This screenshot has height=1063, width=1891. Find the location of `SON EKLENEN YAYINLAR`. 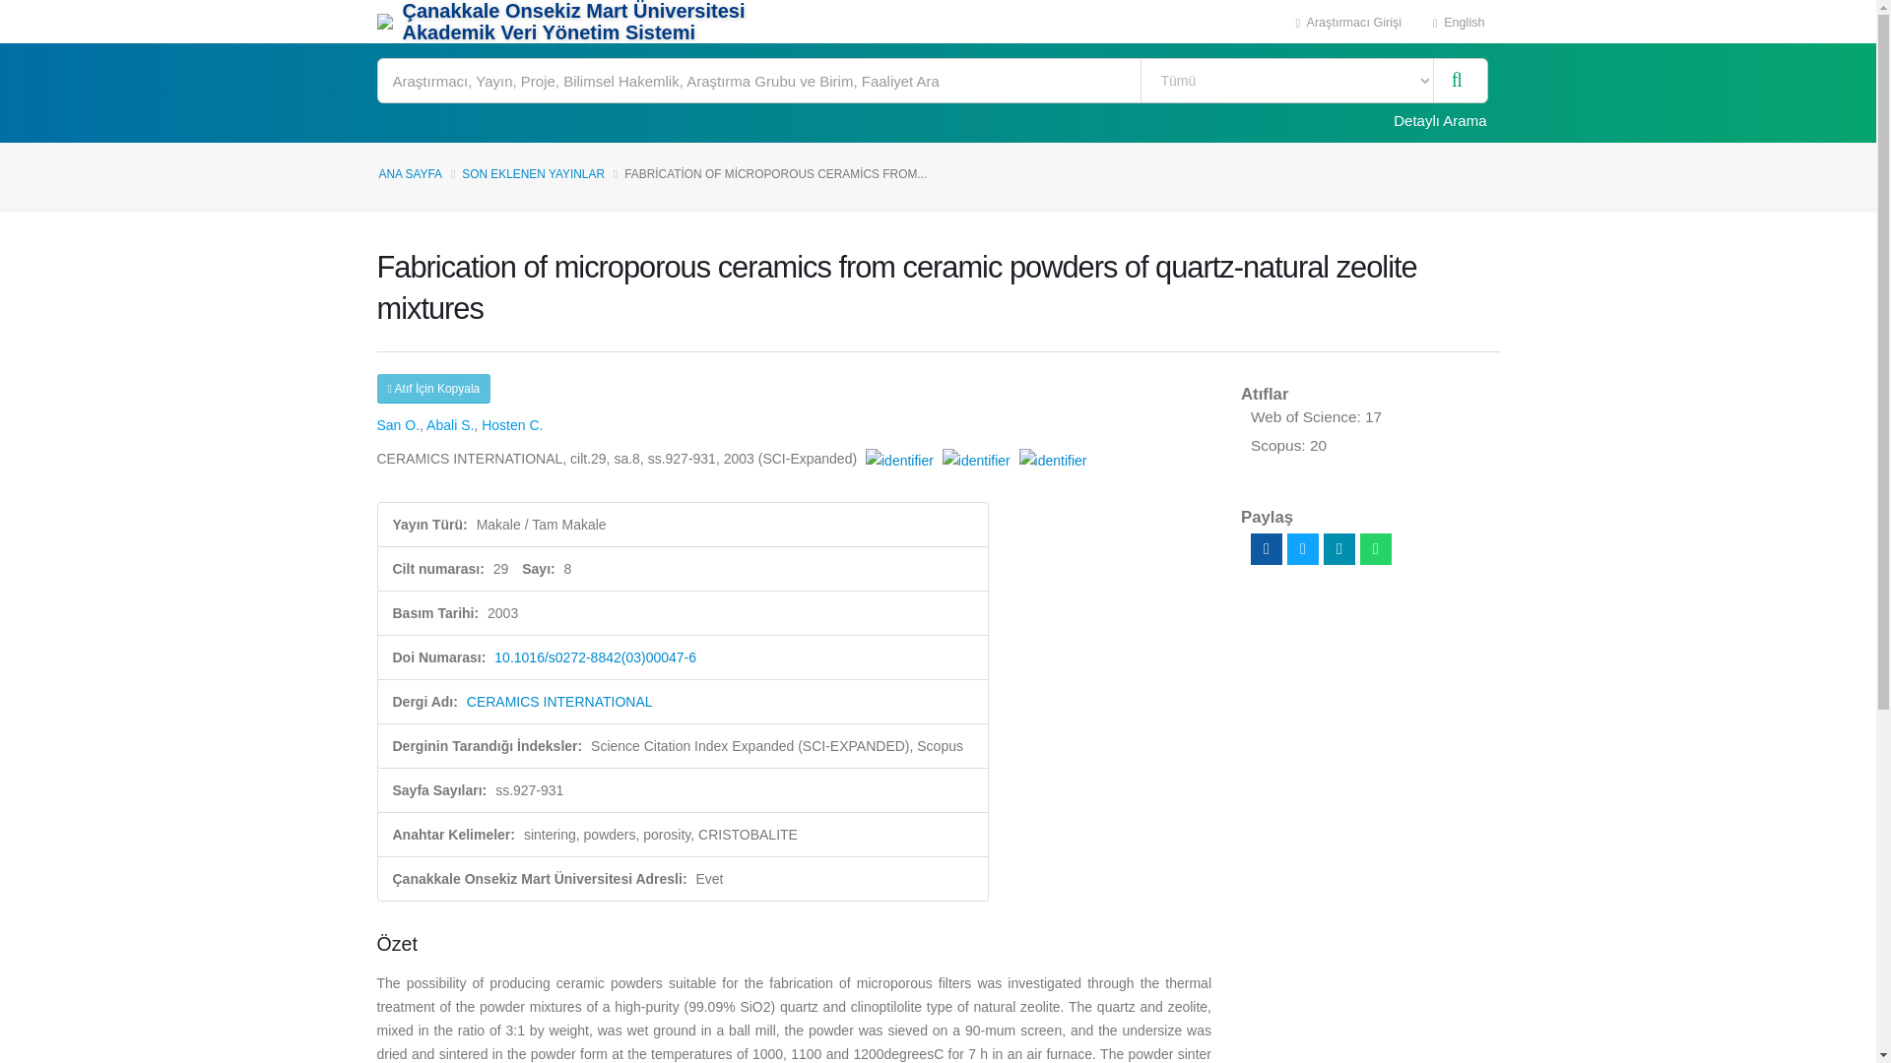

SON EKLENEN YAYINLAR is located at coordinates (533, 173).